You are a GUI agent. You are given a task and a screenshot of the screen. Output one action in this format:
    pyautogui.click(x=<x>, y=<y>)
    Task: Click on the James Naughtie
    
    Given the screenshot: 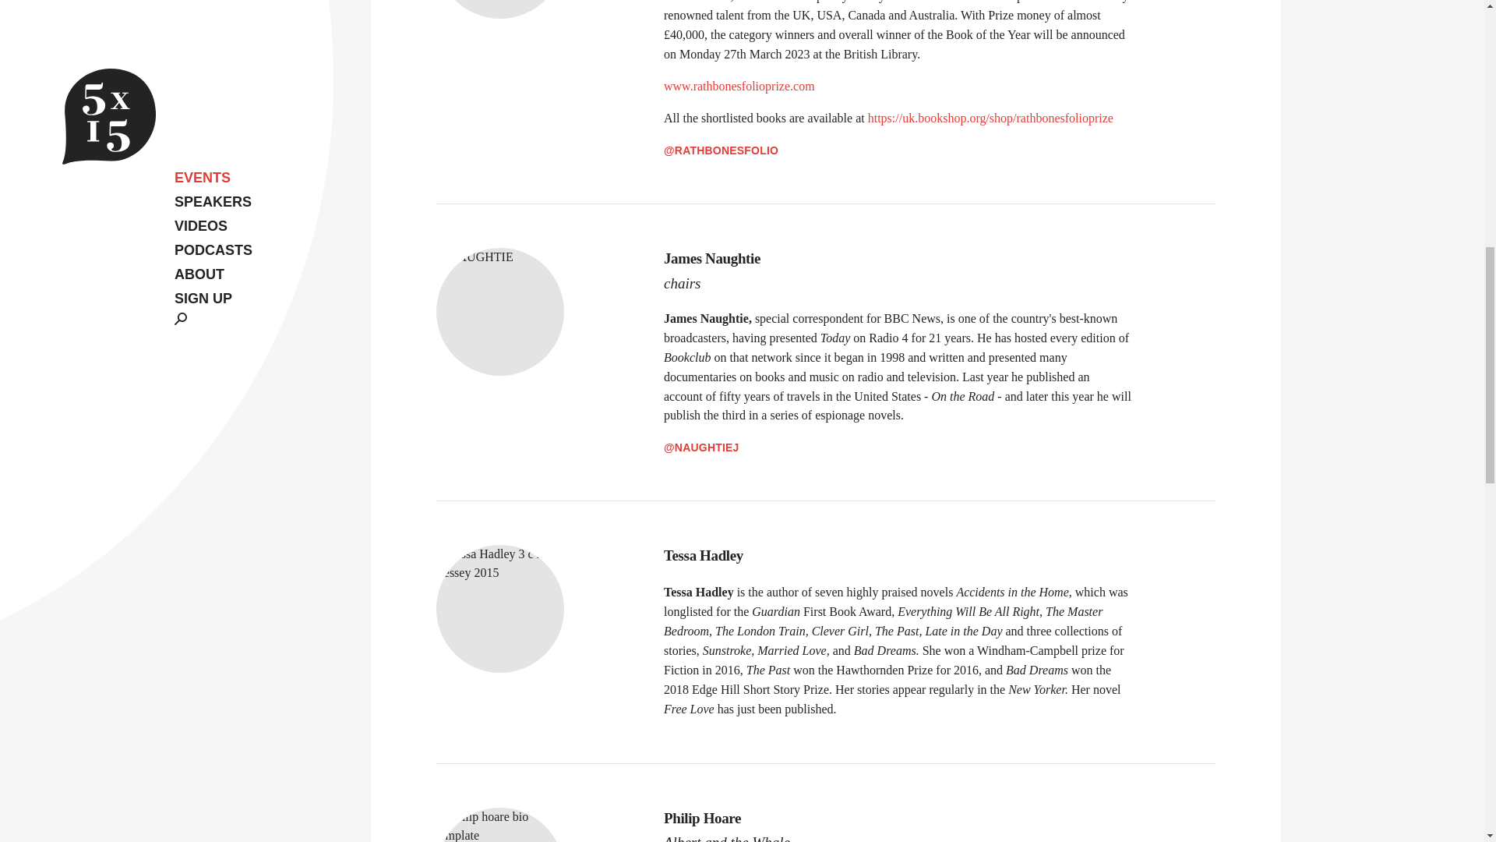 What is the action you would take?
    pyautogui.click(x=898, y=259)
    